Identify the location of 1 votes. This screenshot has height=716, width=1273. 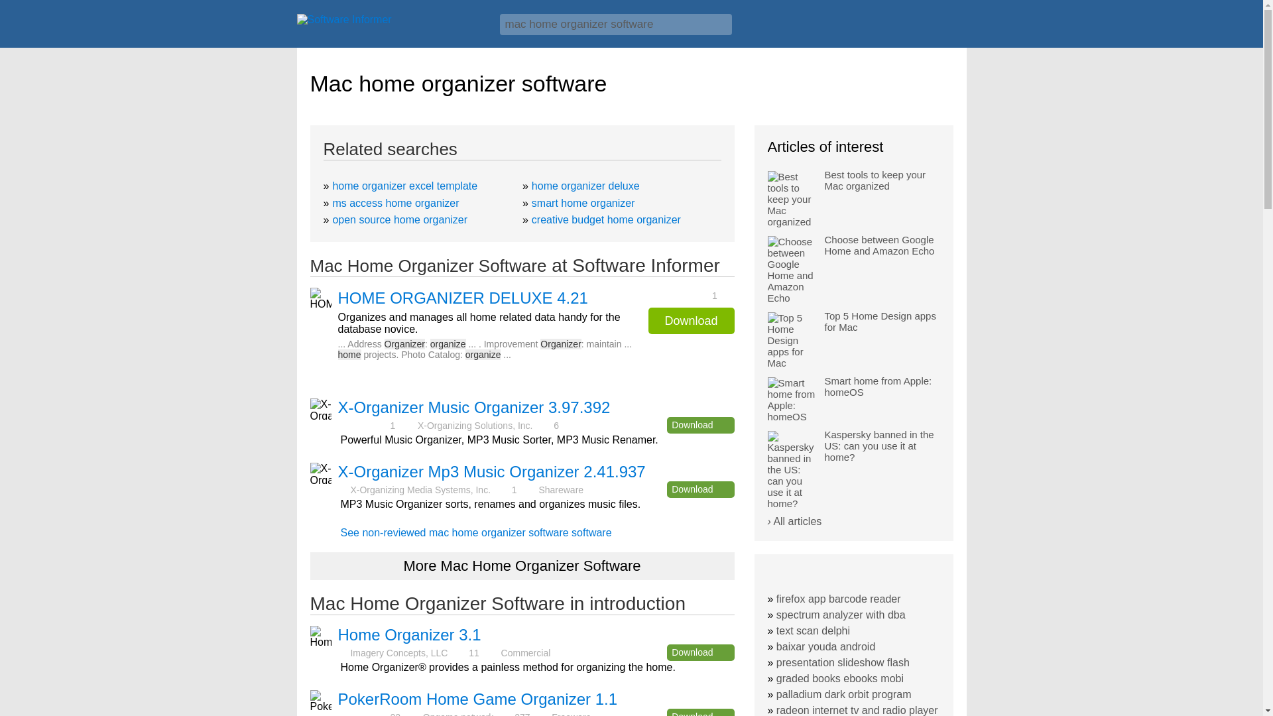
(687, 294).